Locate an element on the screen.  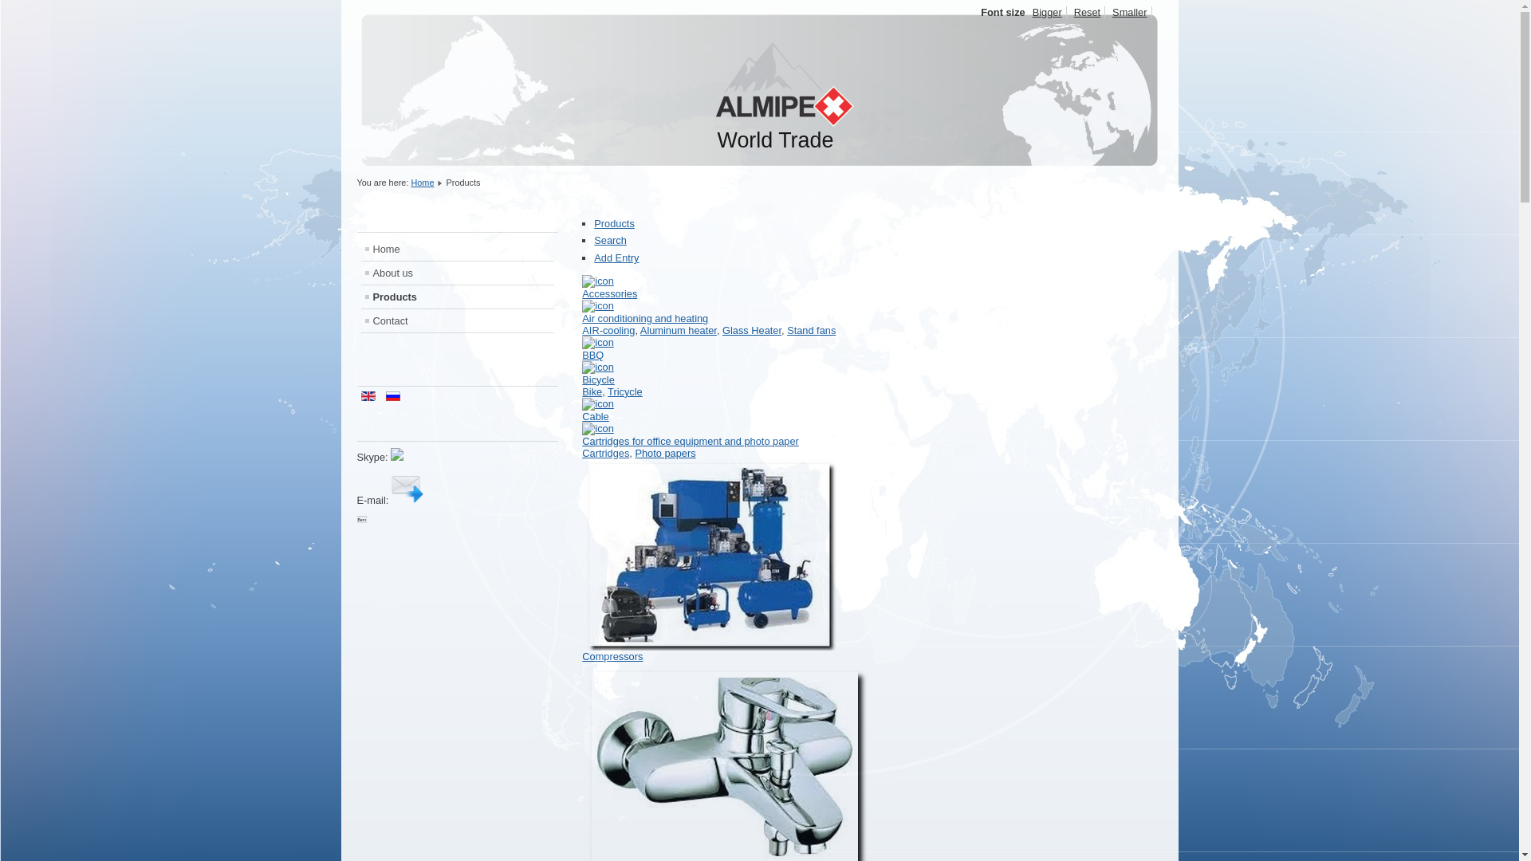
English (UK) is located at coordinates (368, 396).